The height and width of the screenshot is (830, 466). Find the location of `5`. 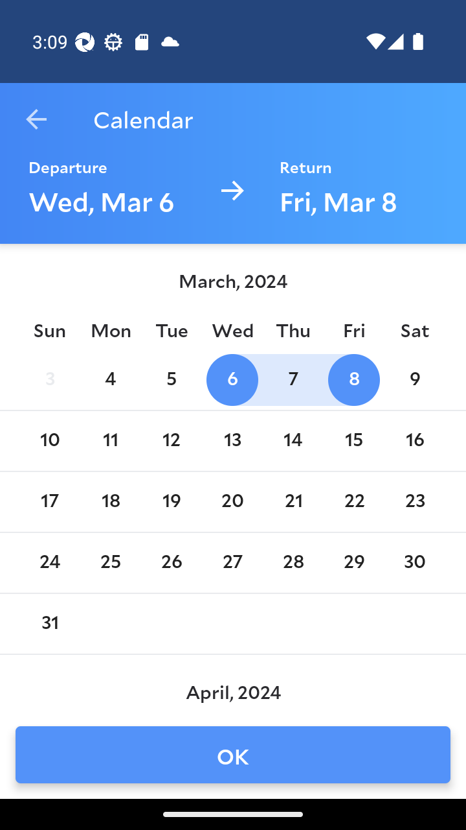

5 is located at coordinates (171, 380).